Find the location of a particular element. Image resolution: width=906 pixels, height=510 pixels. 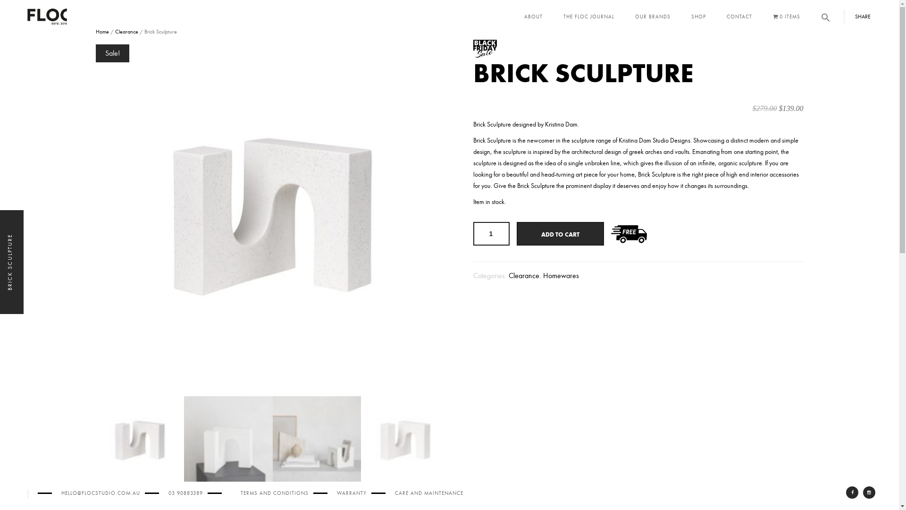

CARE AND MAINTENANCE is located at coordinates (429, 493).